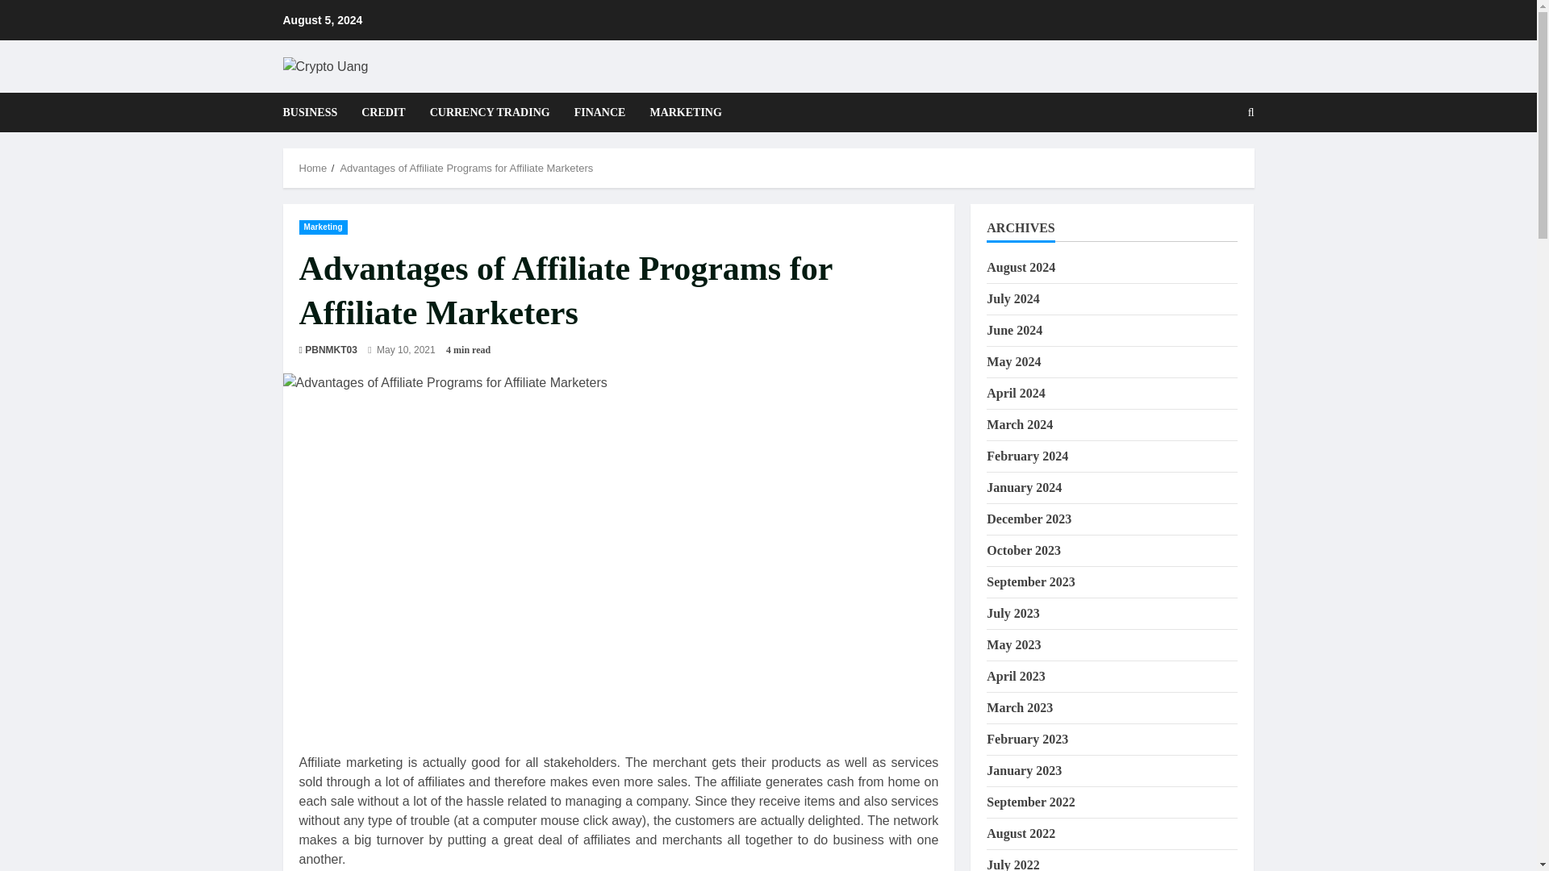 The height and width of the screenshot is (871, 1549). Describe the element at coordinates (1024, 487) in the screenshot. I see `January 2024` at that location.